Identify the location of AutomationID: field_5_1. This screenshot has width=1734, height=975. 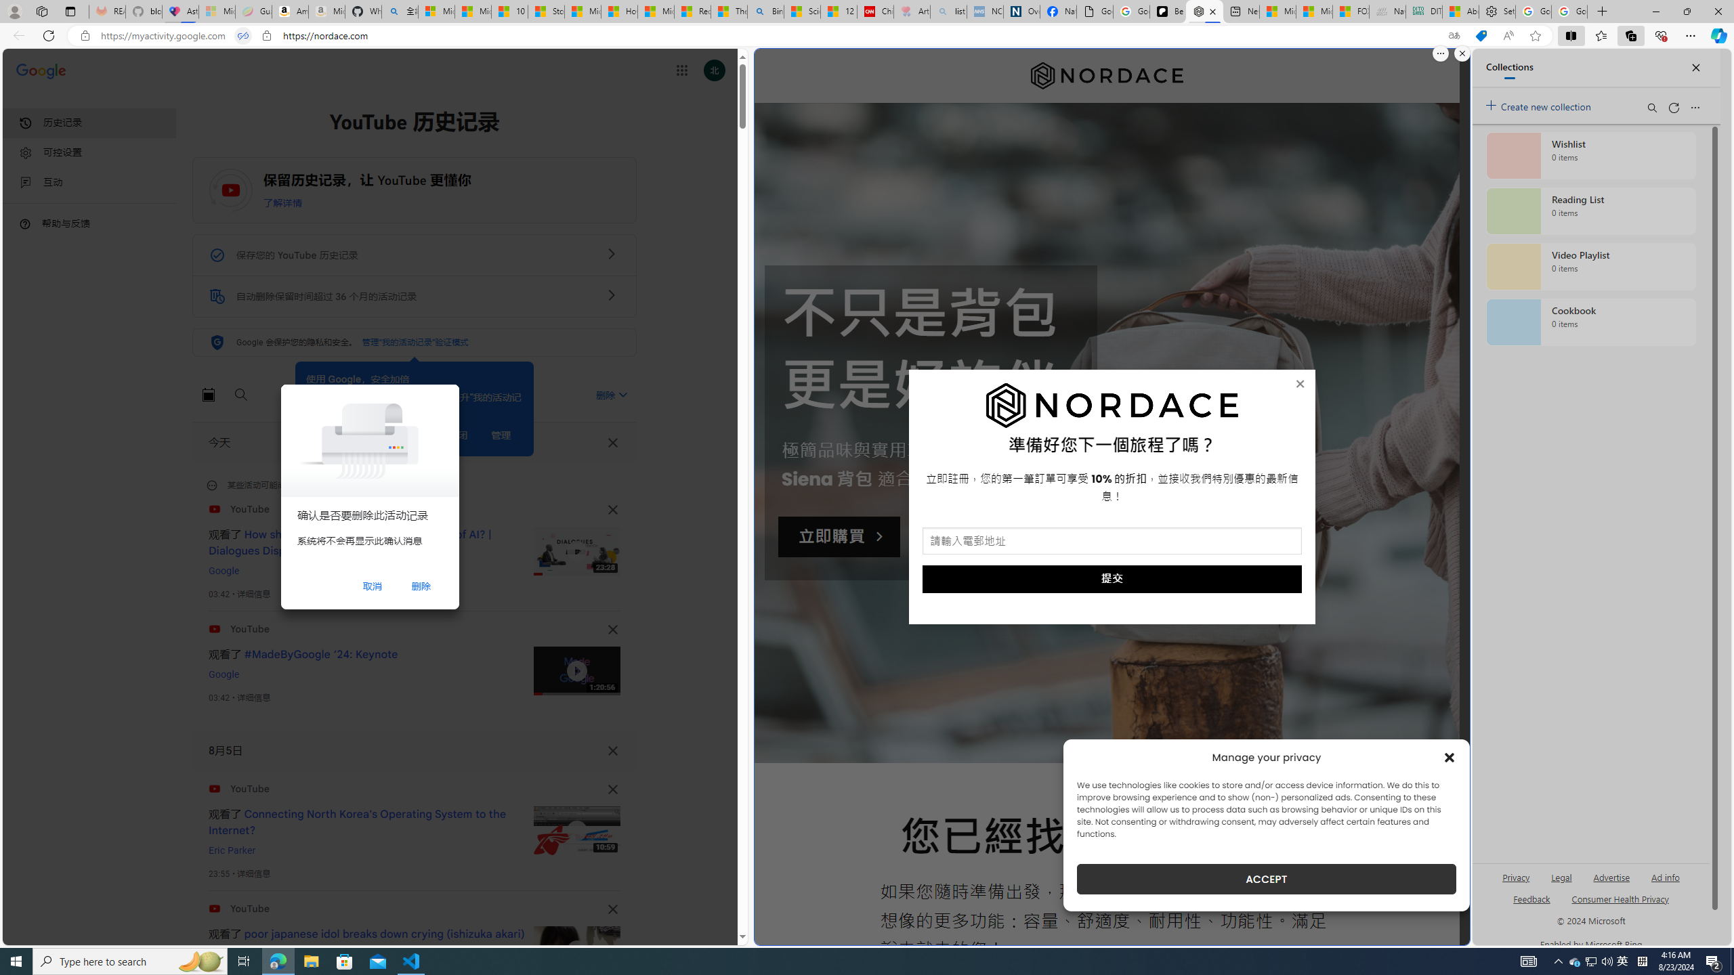
(1112, 543).